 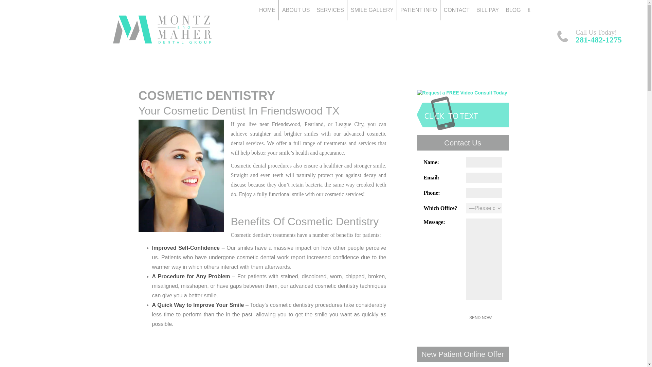 I want to click on SERVICES, so click(x=330, y=10).